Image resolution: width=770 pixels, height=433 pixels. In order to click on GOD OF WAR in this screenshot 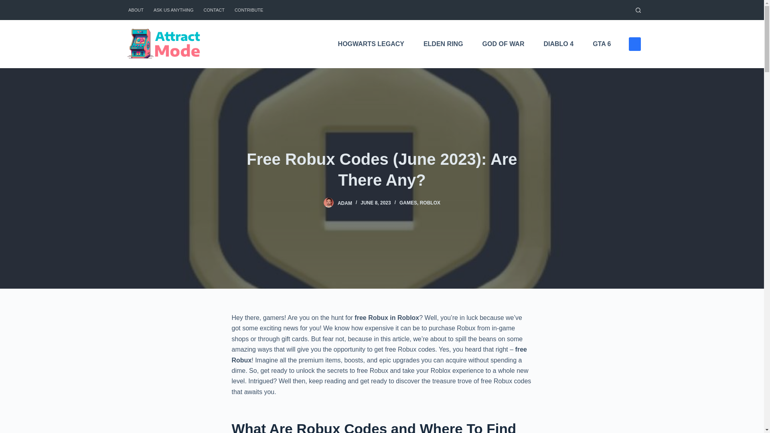, I will do `click(503, 44)`.